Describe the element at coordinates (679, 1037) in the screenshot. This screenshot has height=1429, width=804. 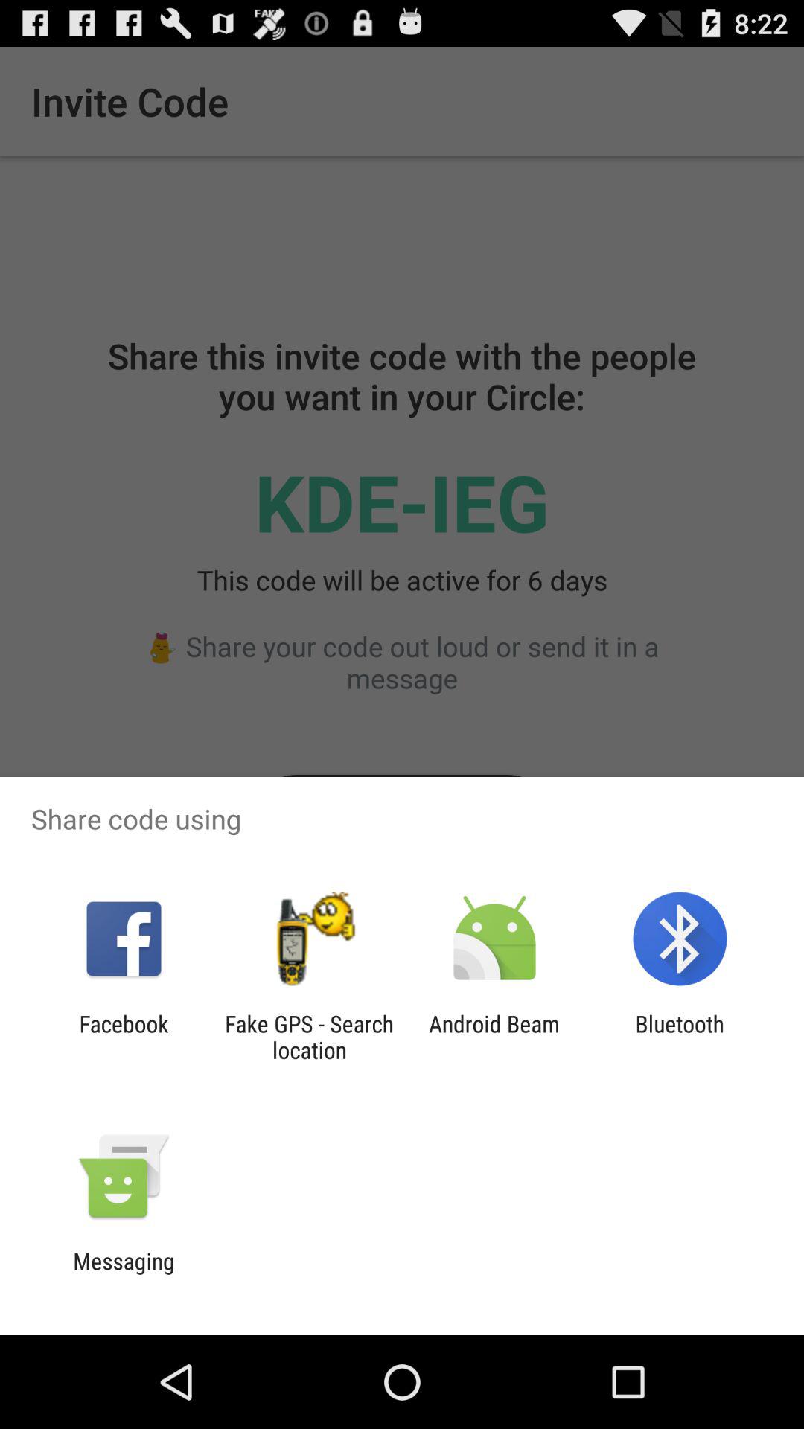
I see `tap bluetooth app` at that location.